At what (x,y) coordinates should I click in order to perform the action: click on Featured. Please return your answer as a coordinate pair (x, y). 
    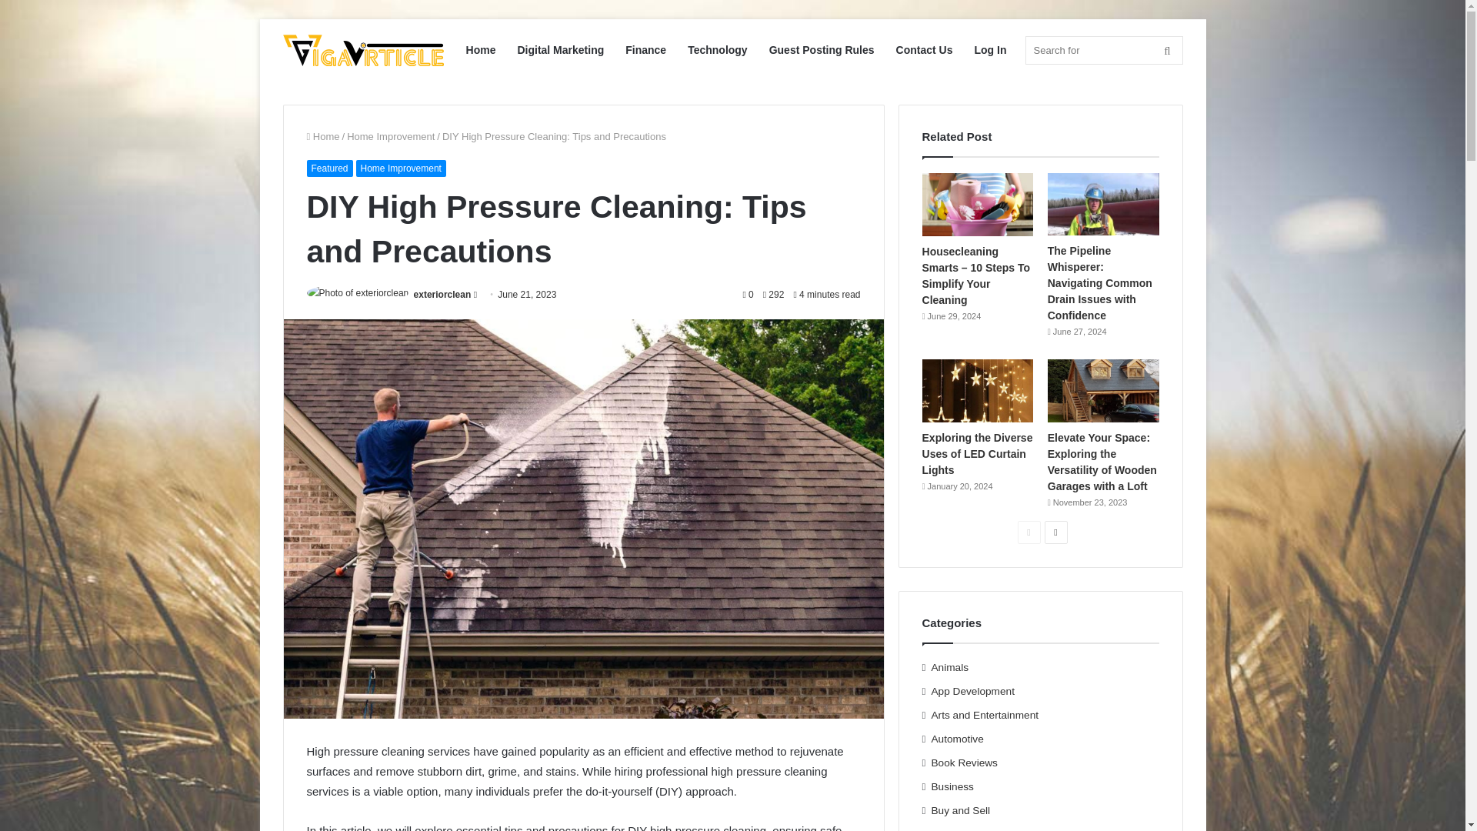
    Looking at the image, I should click on (329, 169).